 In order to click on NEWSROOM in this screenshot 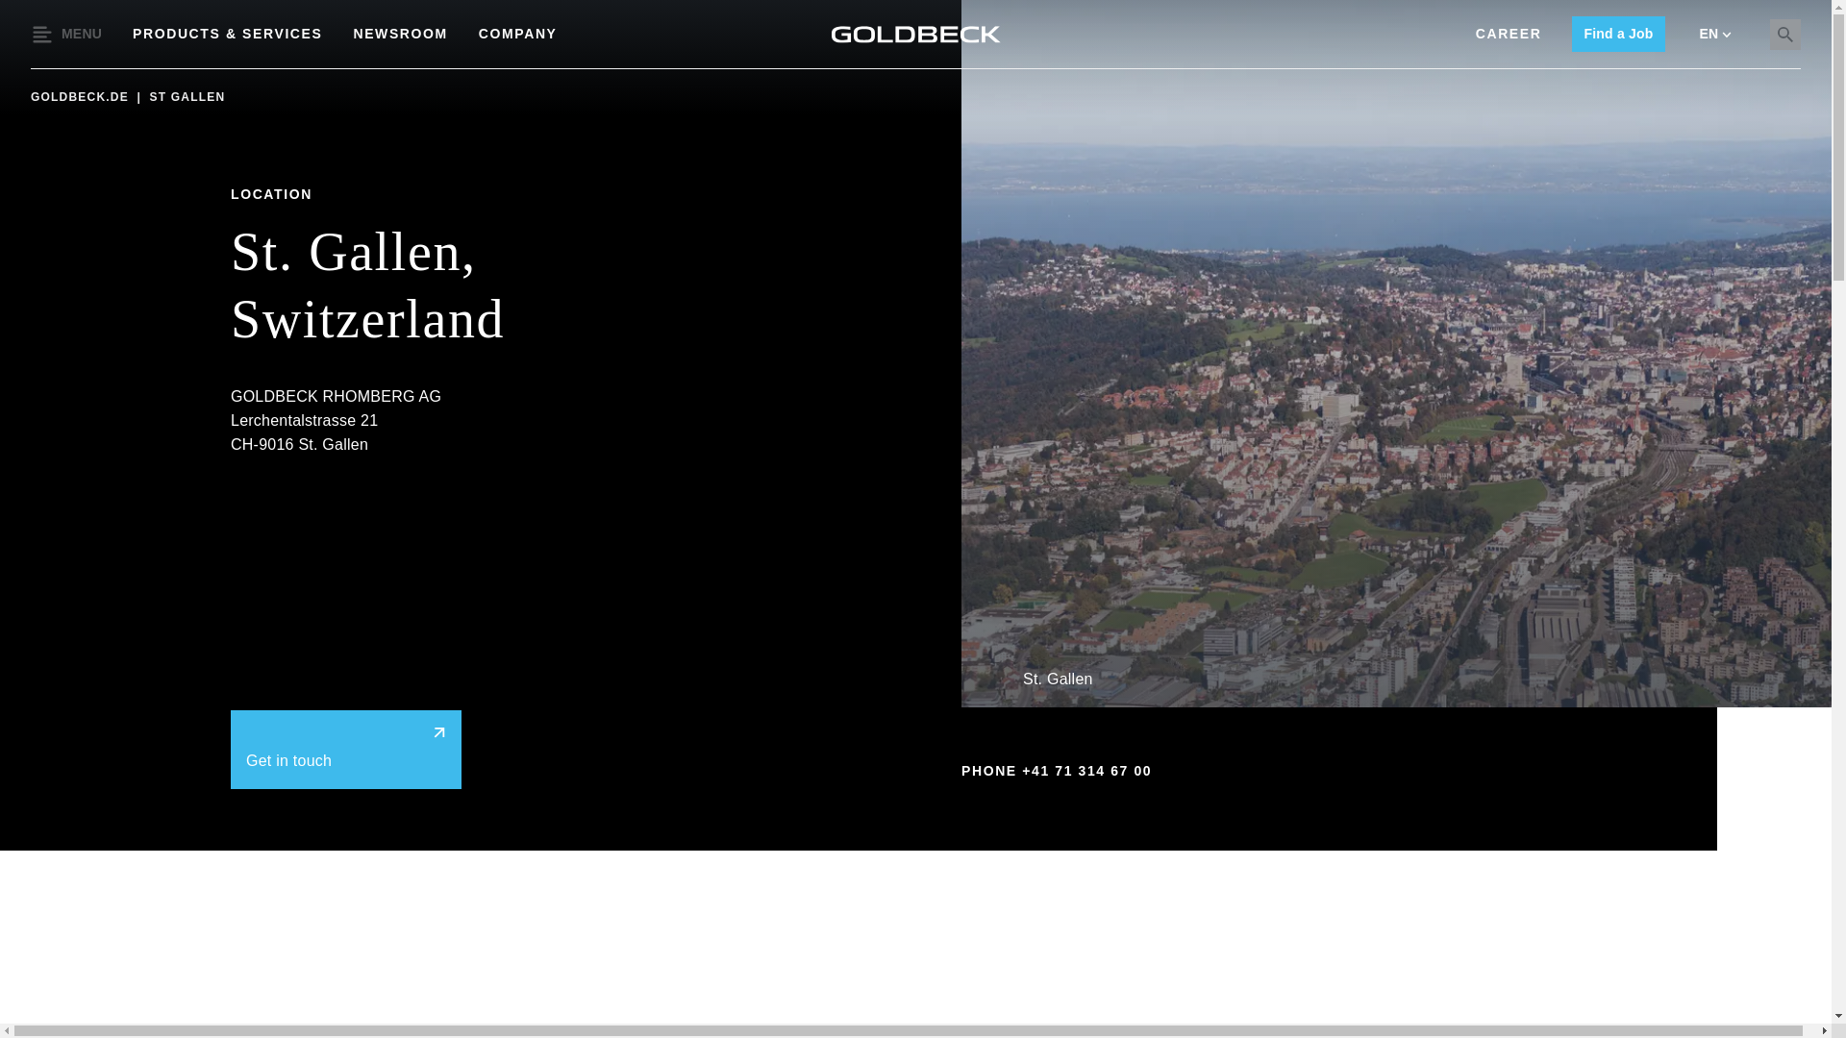, I will do `click(399, 35)`.